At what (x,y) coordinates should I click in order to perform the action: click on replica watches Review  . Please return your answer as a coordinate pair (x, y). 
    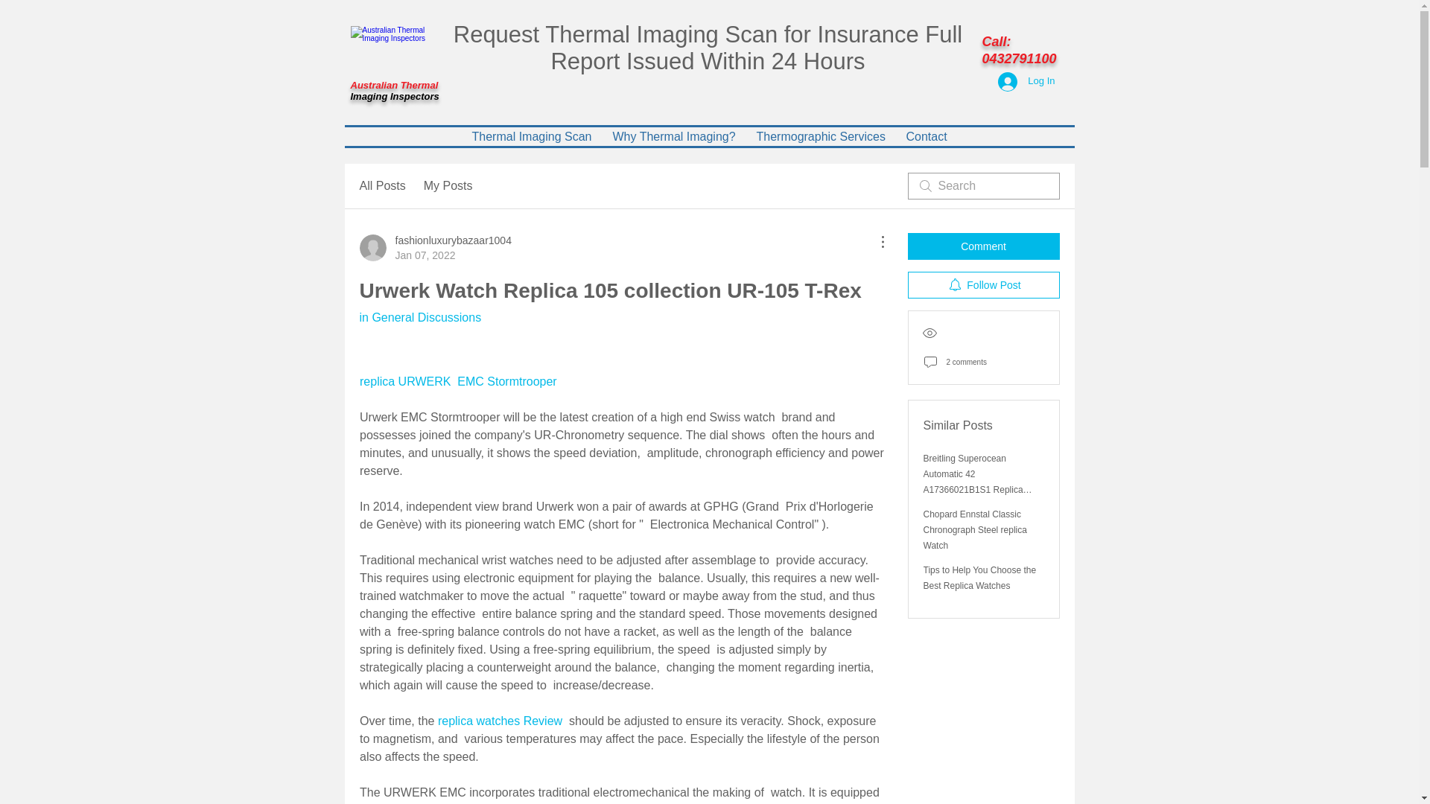
    Looking at the image, I should click on (502, 721).